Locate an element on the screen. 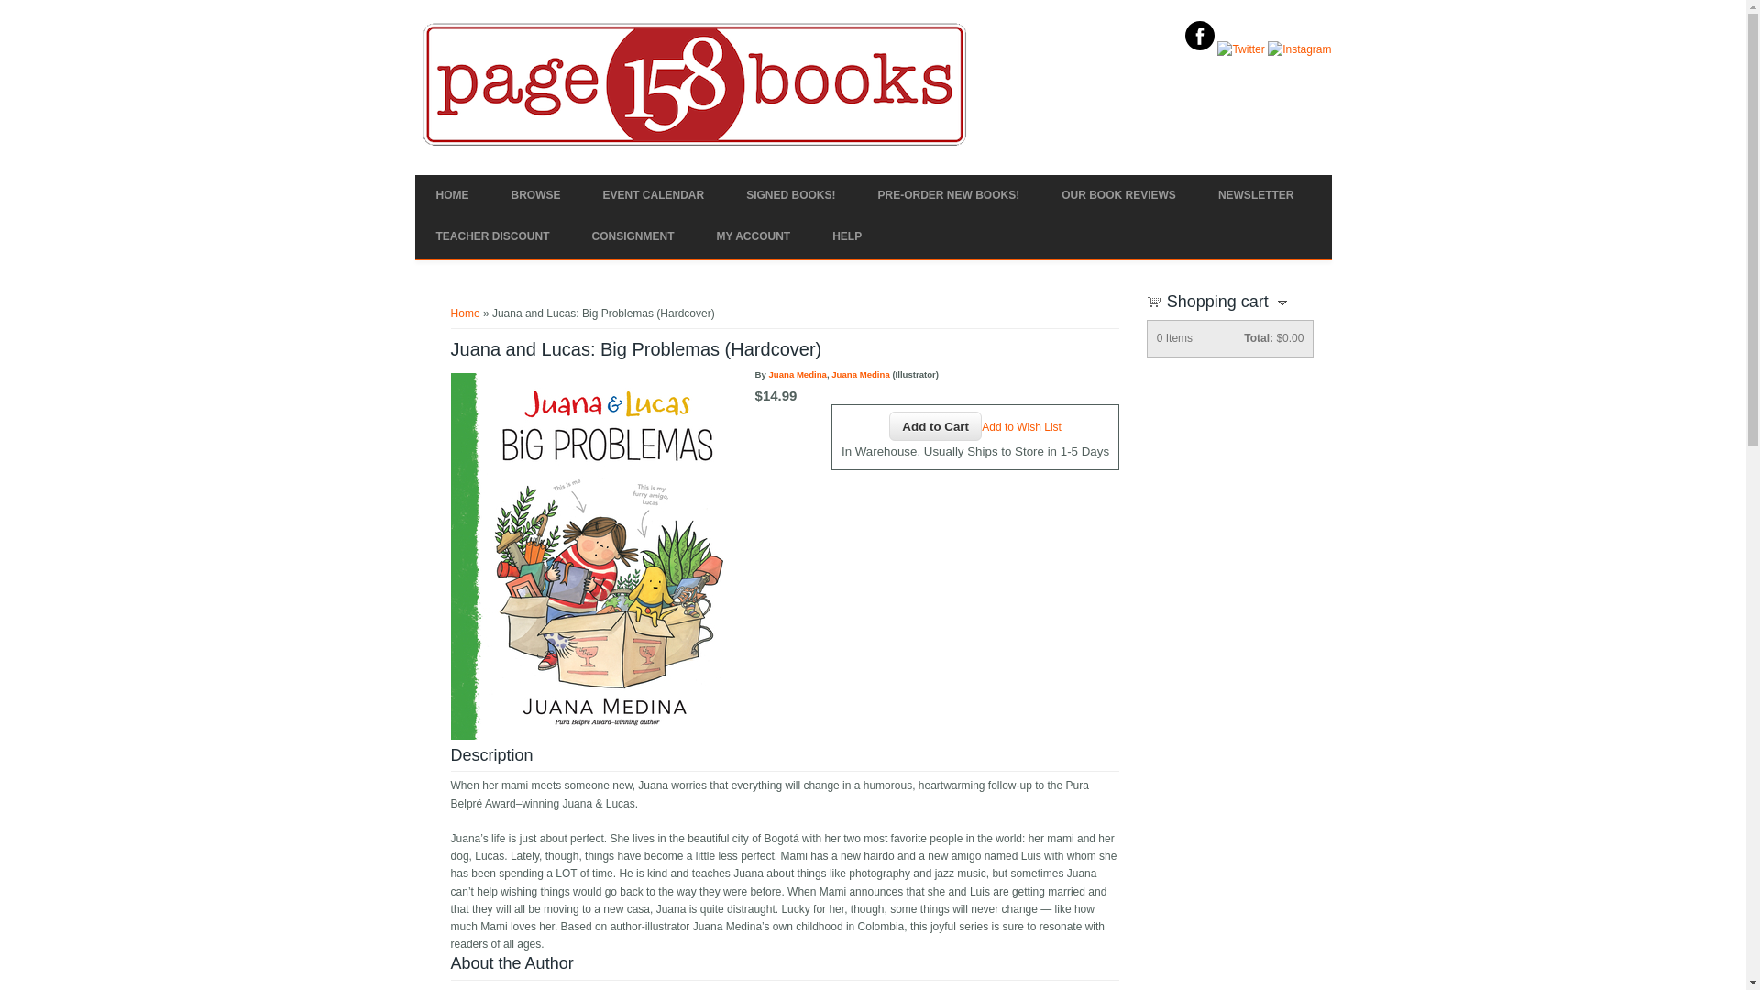  BROWSE is located at coordinates (534, 196).